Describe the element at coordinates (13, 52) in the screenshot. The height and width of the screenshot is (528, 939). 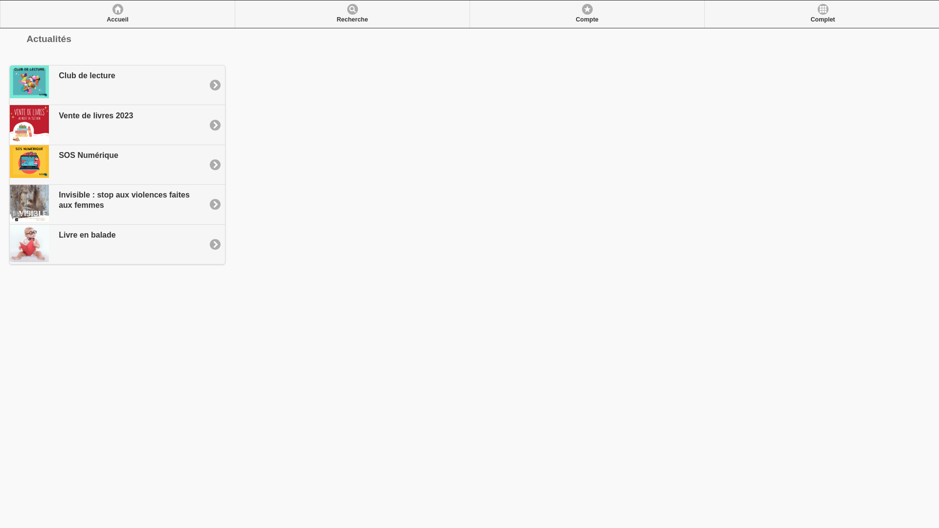
I see ` ` at that location.